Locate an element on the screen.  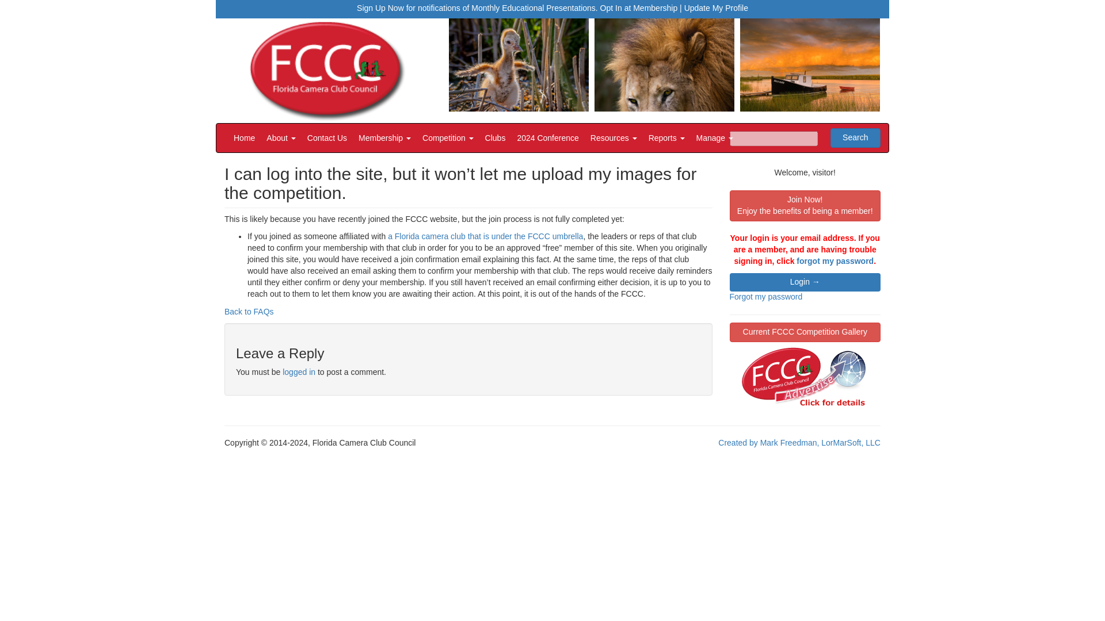
Clubs is located at coordinates (495, 137).